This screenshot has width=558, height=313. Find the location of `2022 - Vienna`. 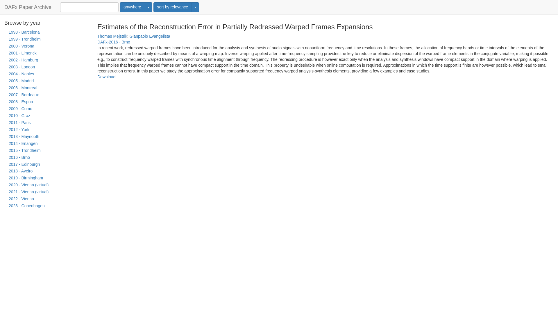

2022 - Vienna is located at coordinates (46, 199).